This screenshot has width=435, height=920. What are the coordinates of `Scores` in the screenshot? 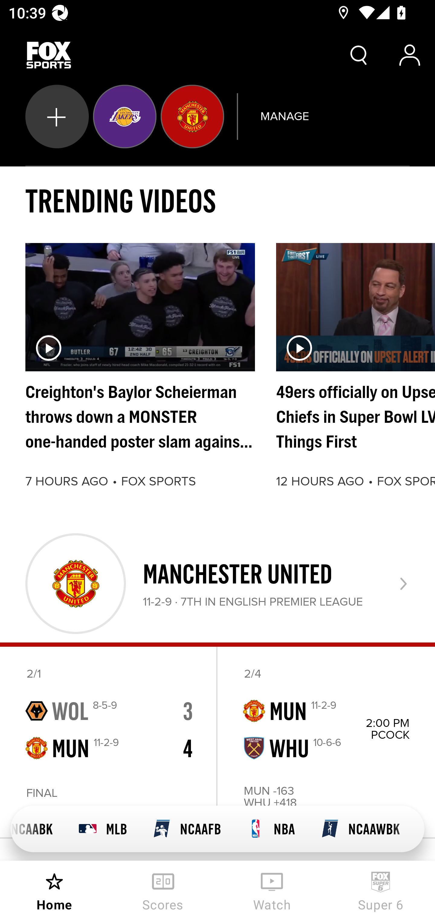 It's located at (163, 890).